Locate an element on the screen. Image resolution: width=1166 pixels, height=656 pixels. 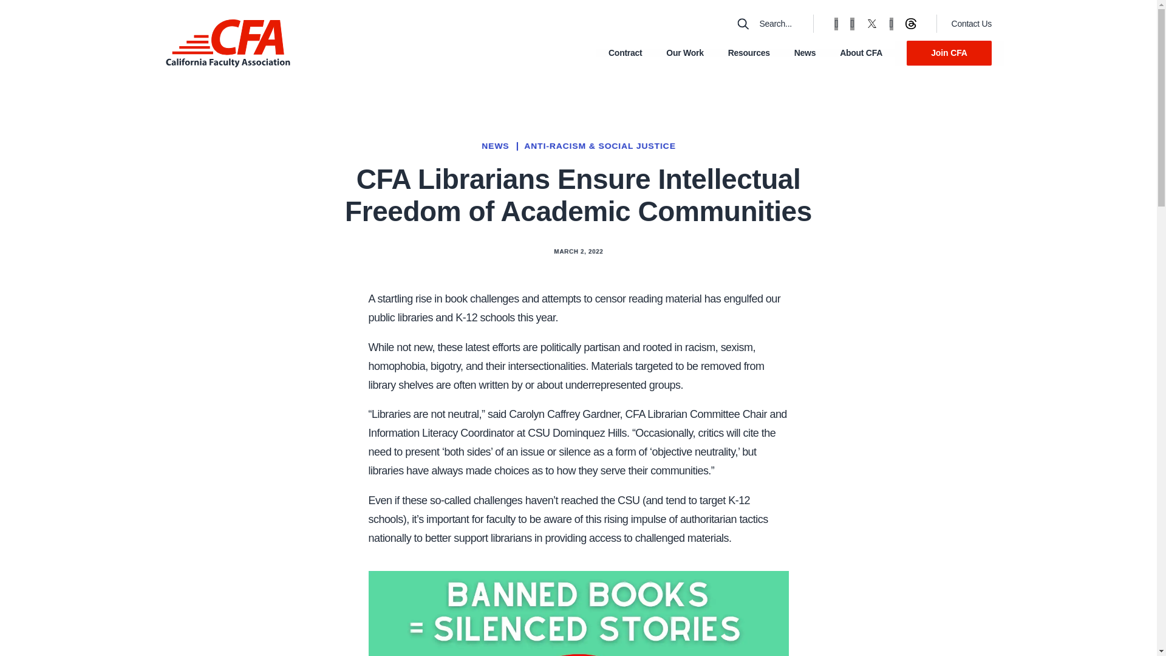
Twitter is located at coordinates (871, 22).